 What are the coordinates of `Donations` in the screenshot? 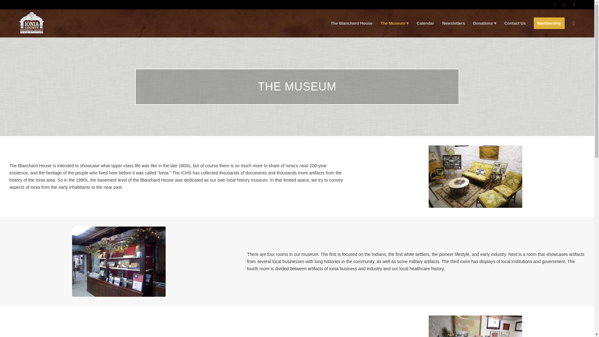 It's located at (485, 23).